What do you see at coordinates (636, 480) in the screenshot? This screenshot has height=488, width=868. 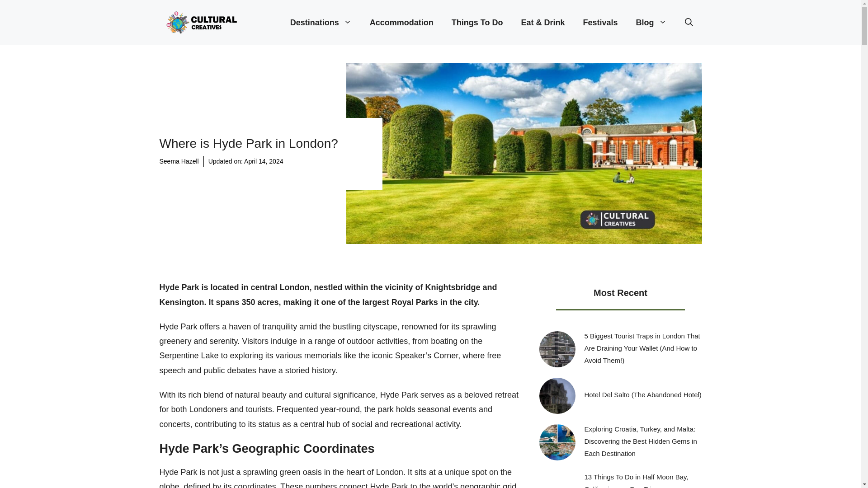 I see `13 Things To Do in Half Moon Bay, California on a Day Trip` at bounding box center [636, 480].